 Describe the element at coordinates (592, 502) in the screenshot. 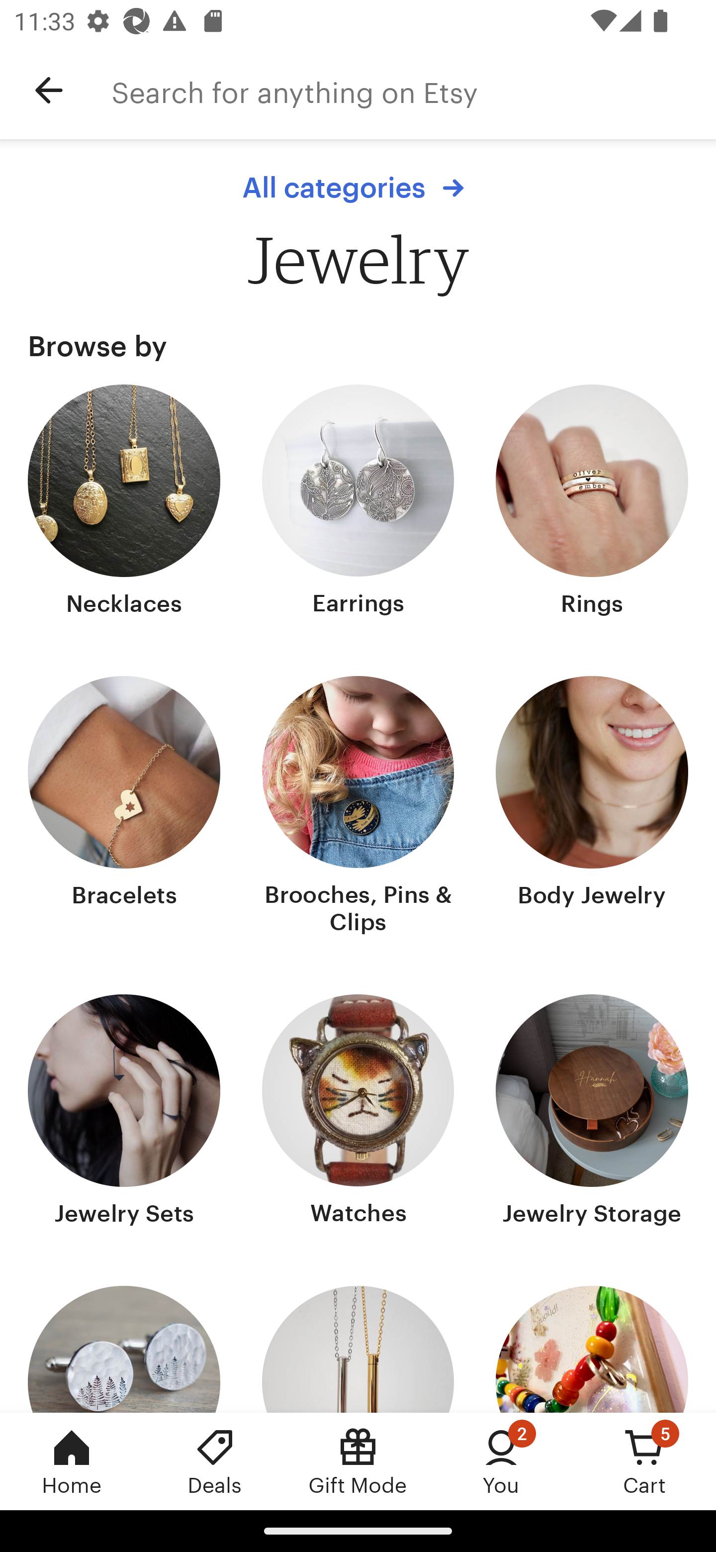

I see `Rings` at that location.